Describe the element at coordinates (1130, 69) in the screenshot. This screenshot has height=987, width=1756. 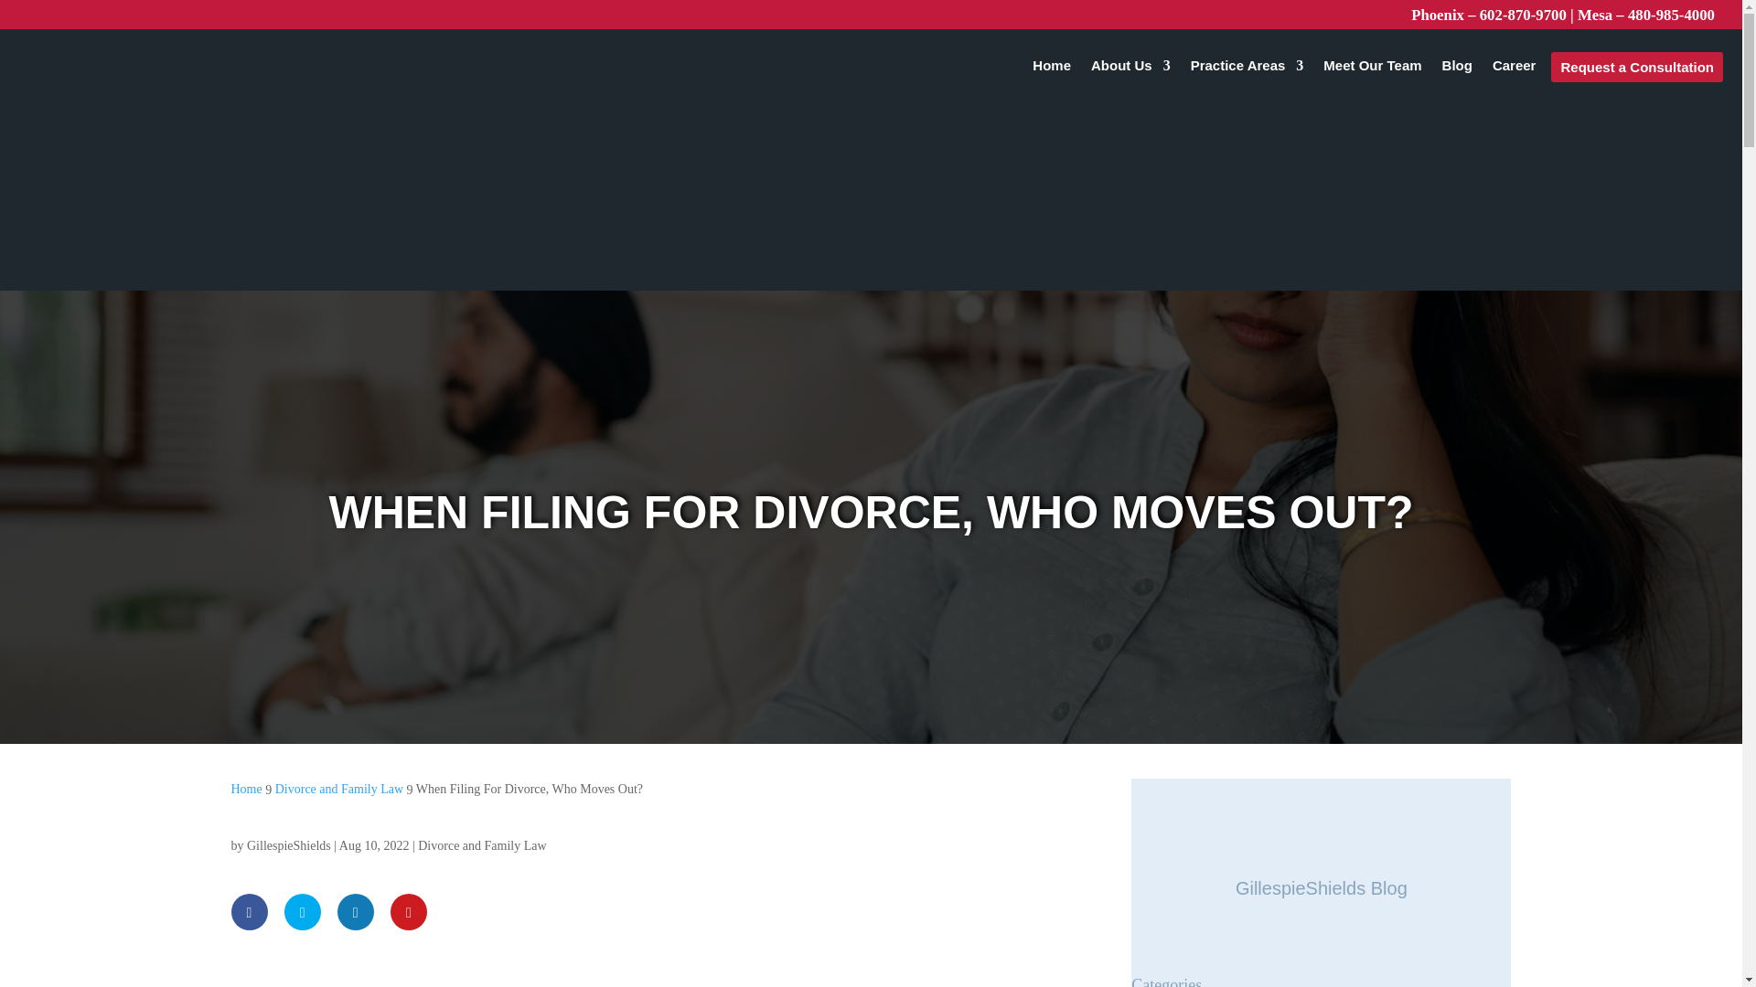
I see `About Us` at that location.